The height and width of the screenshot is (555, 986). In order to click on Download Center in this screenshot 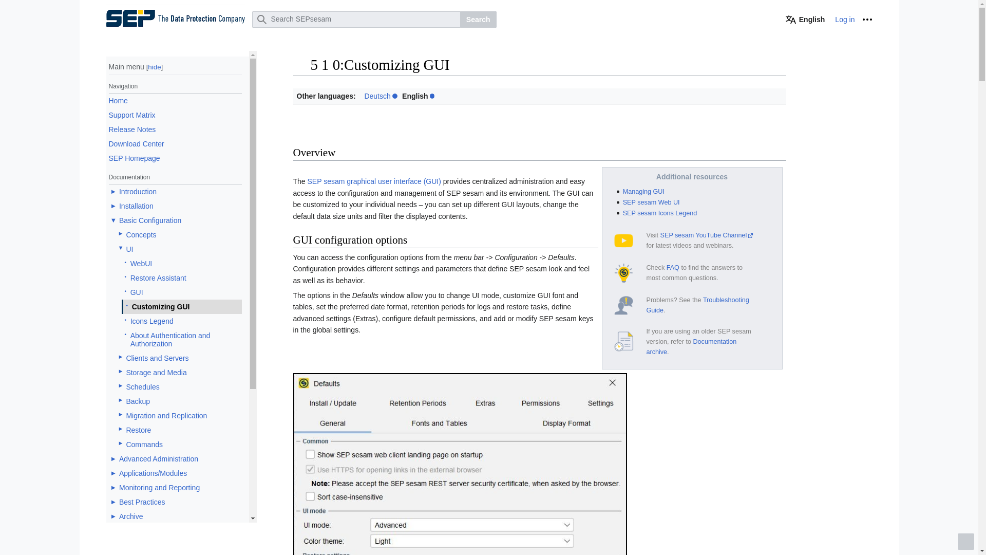, I will do `click(137, 143)`.